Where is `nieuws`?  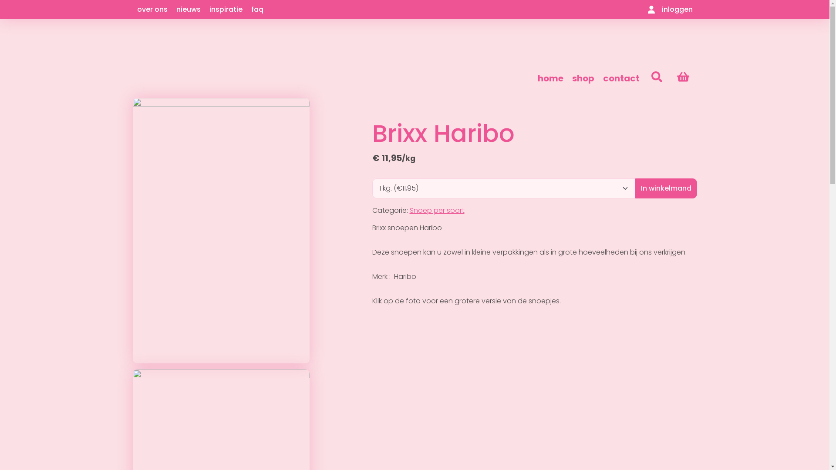
nieuws is located at coordinates (188, 10).